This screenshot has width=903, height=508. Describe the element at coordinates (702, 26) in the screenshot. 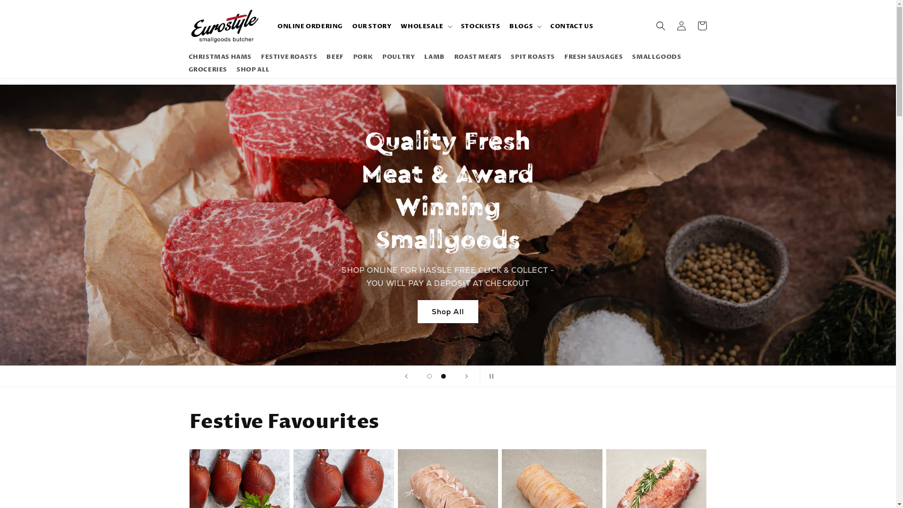

I see `Cart` at that location.